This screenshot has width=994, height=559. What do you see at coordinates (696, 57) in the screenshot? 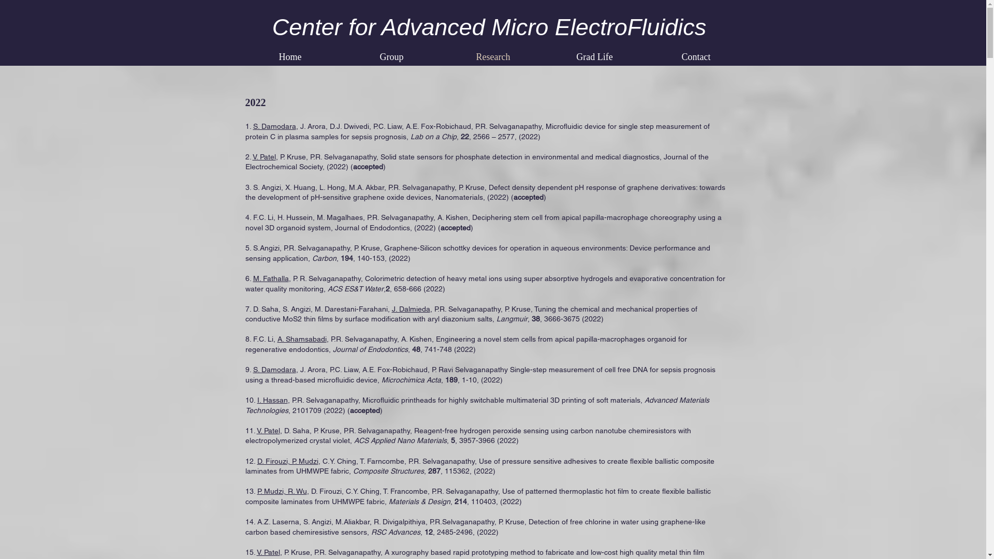
I see `Contact` at bounding box center [696, 57].